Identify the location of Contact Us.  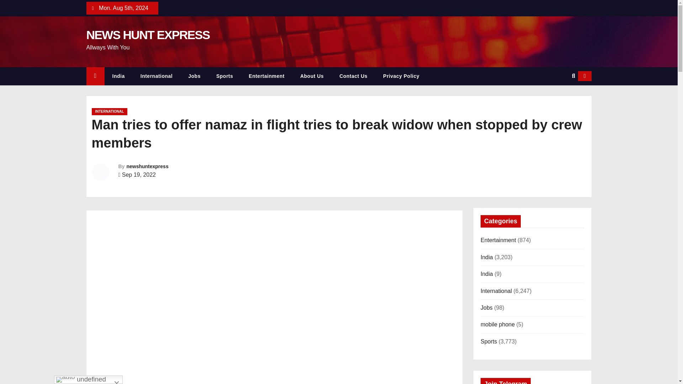
(353, 76).